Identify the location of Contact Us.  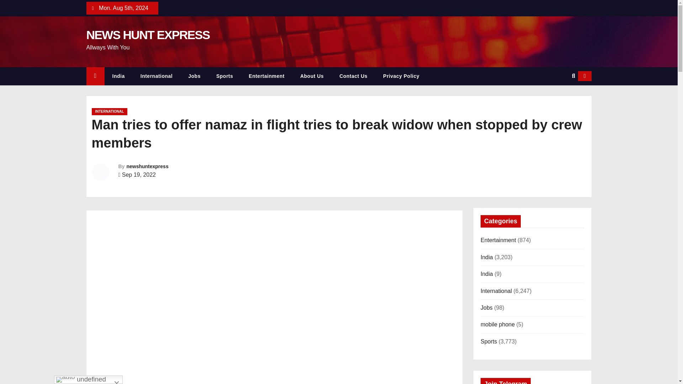
(353, 76).